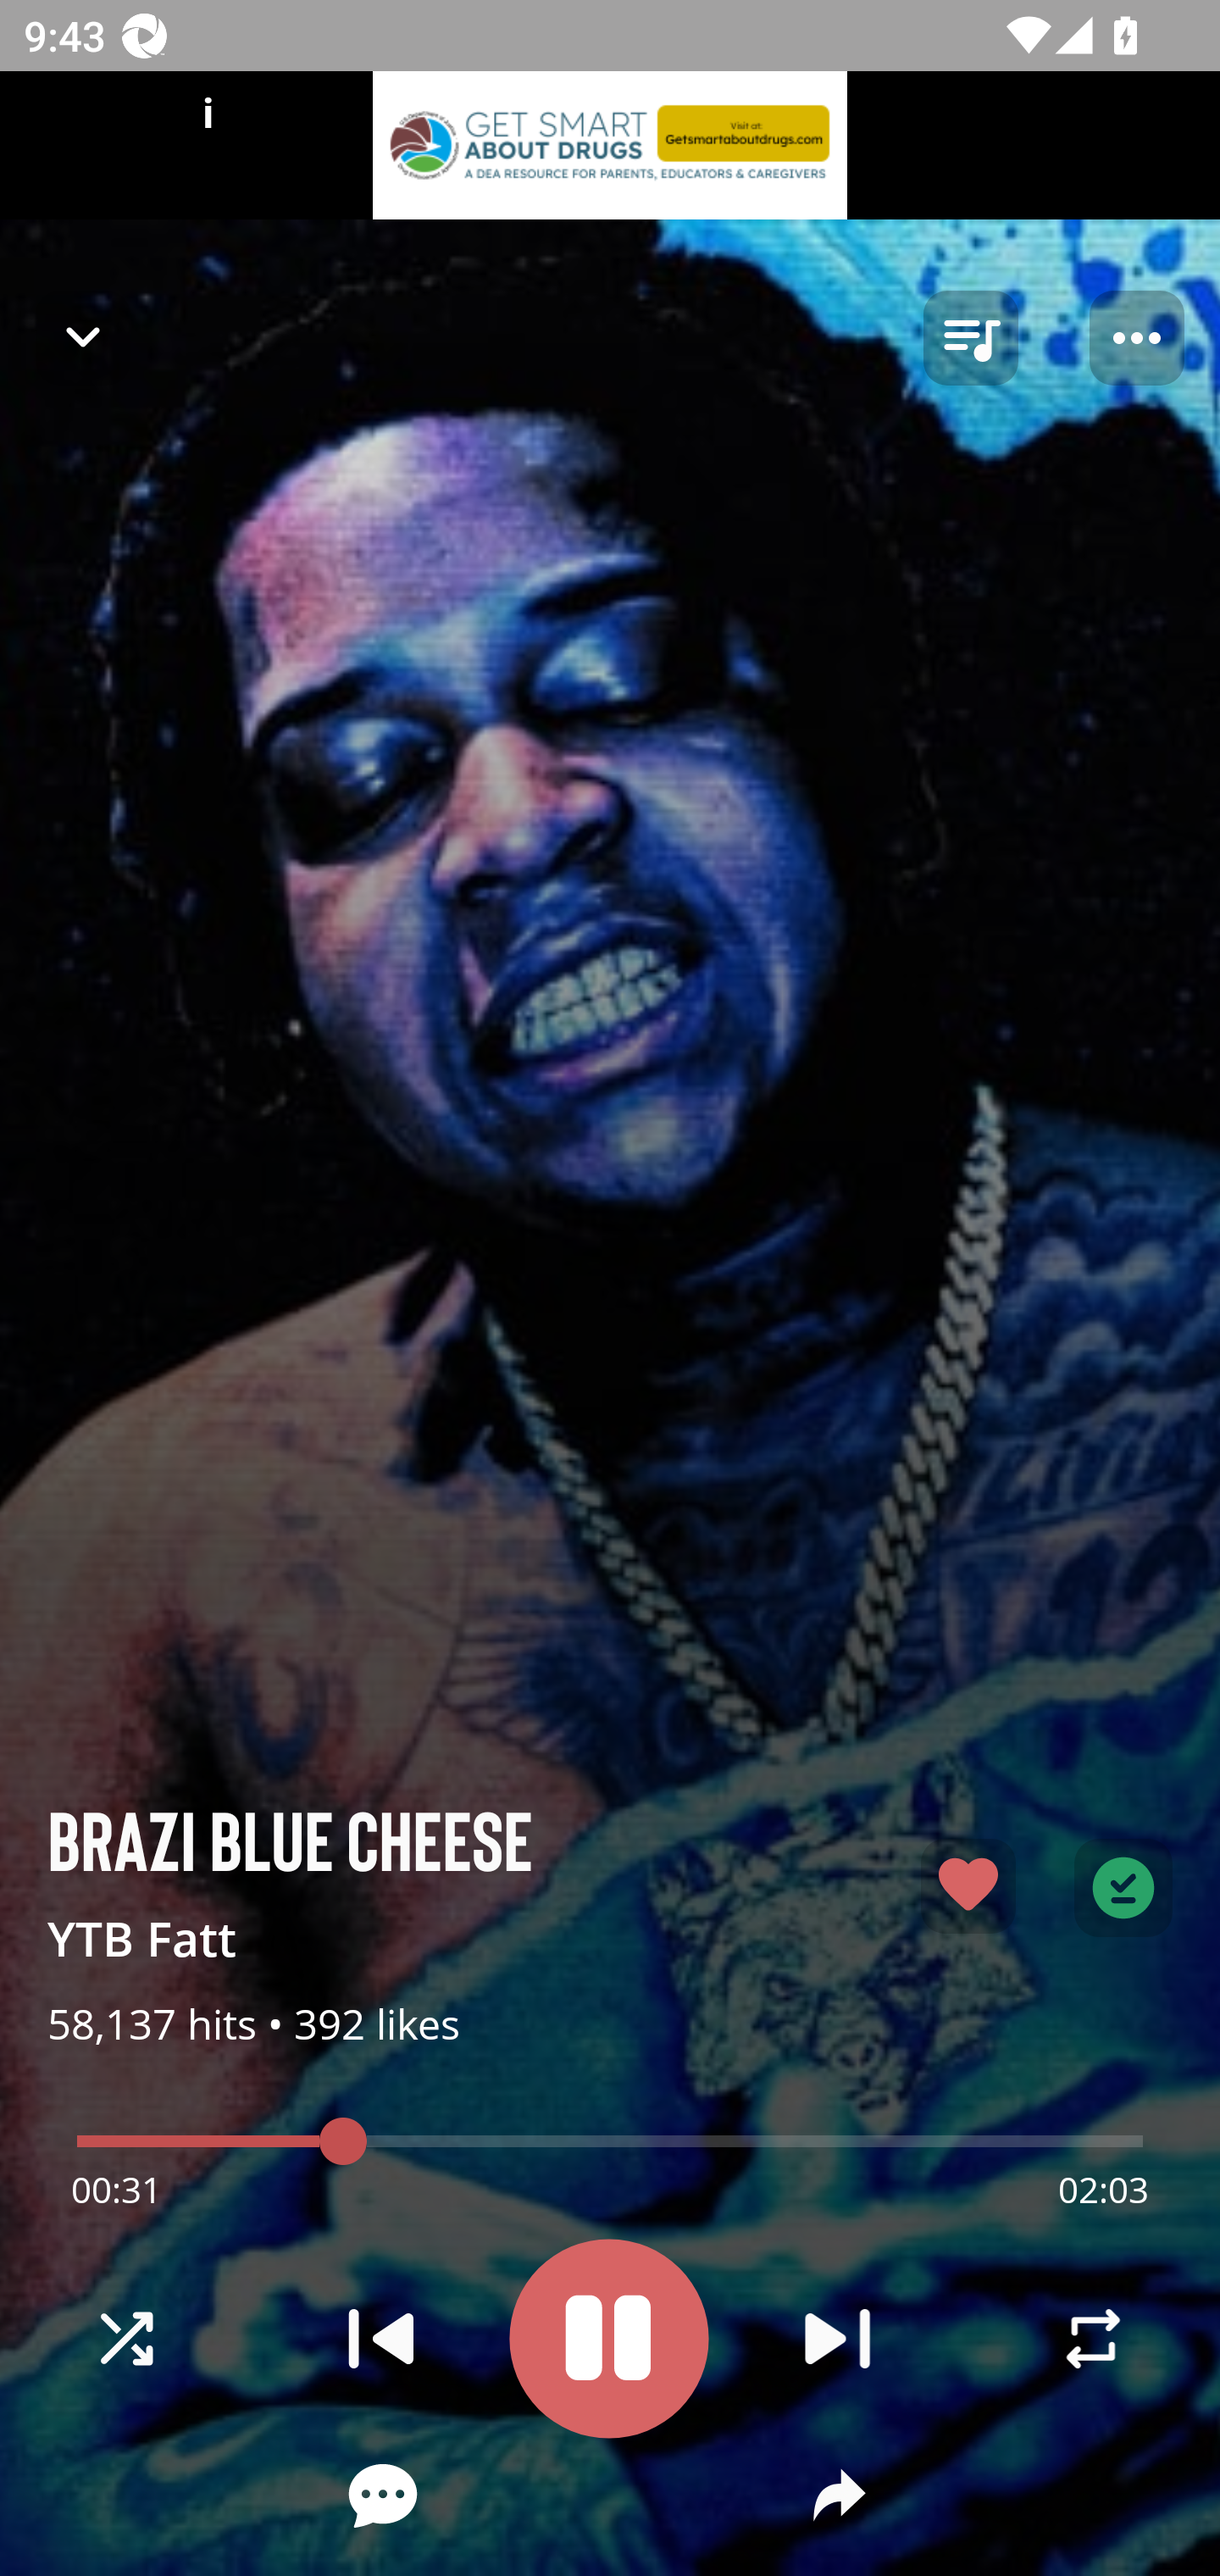 This screenshot has height=2576, width=1220. What do you see at coordinates (971, 339) in the screenshot?
I see `queue` at bounding box center [971, 339].